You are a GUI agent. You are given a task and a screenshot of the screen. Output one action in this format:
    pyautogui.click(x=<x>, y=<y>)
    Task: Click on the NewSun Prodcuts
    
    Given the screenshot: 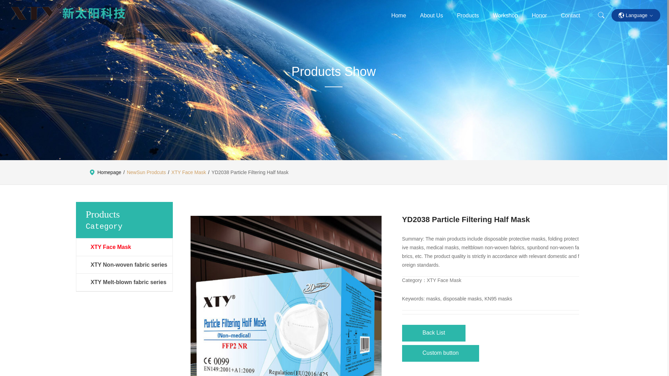 What is the action you would take?
    pyautogui.click(x=146, y=172)
    